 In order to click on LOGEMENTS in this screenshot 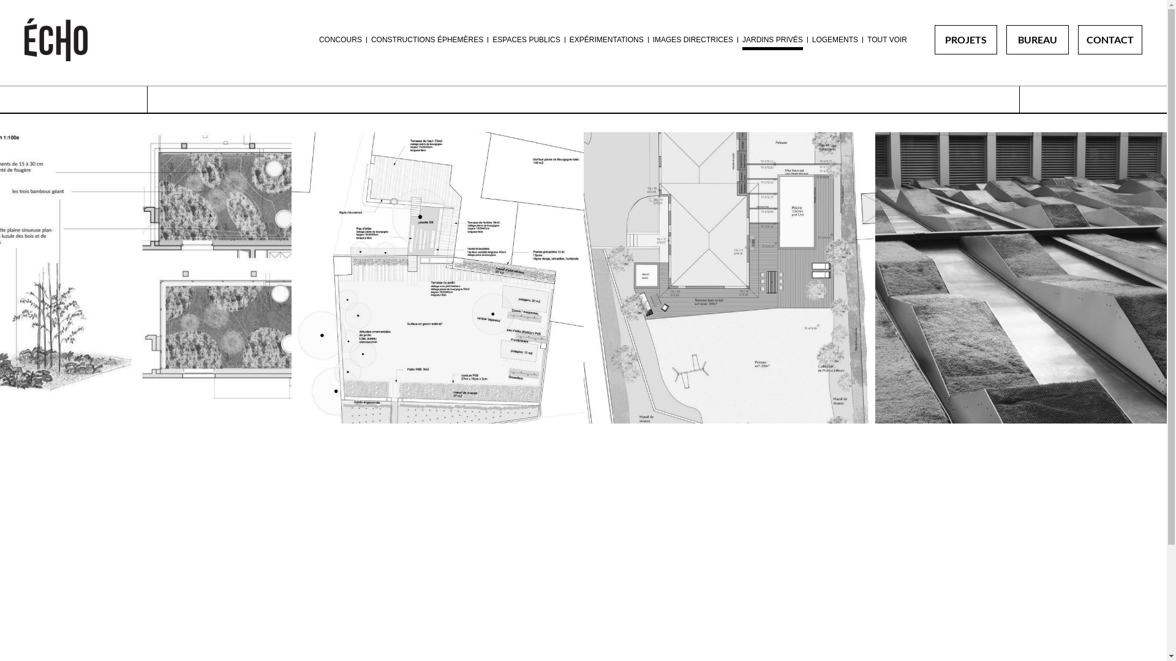, I will do `click(835, 40)`.